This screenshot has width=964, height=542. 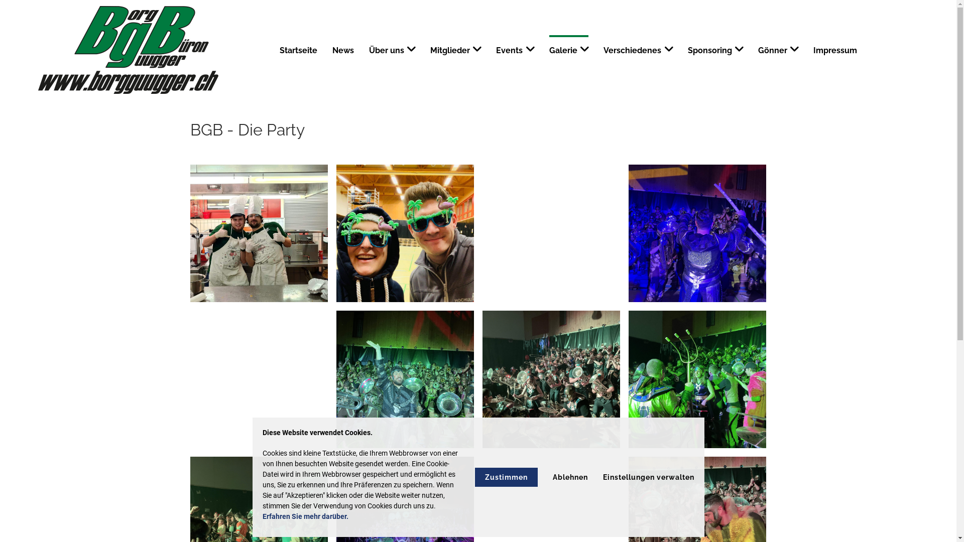 I want to click on News, so click(x=345, y=51).